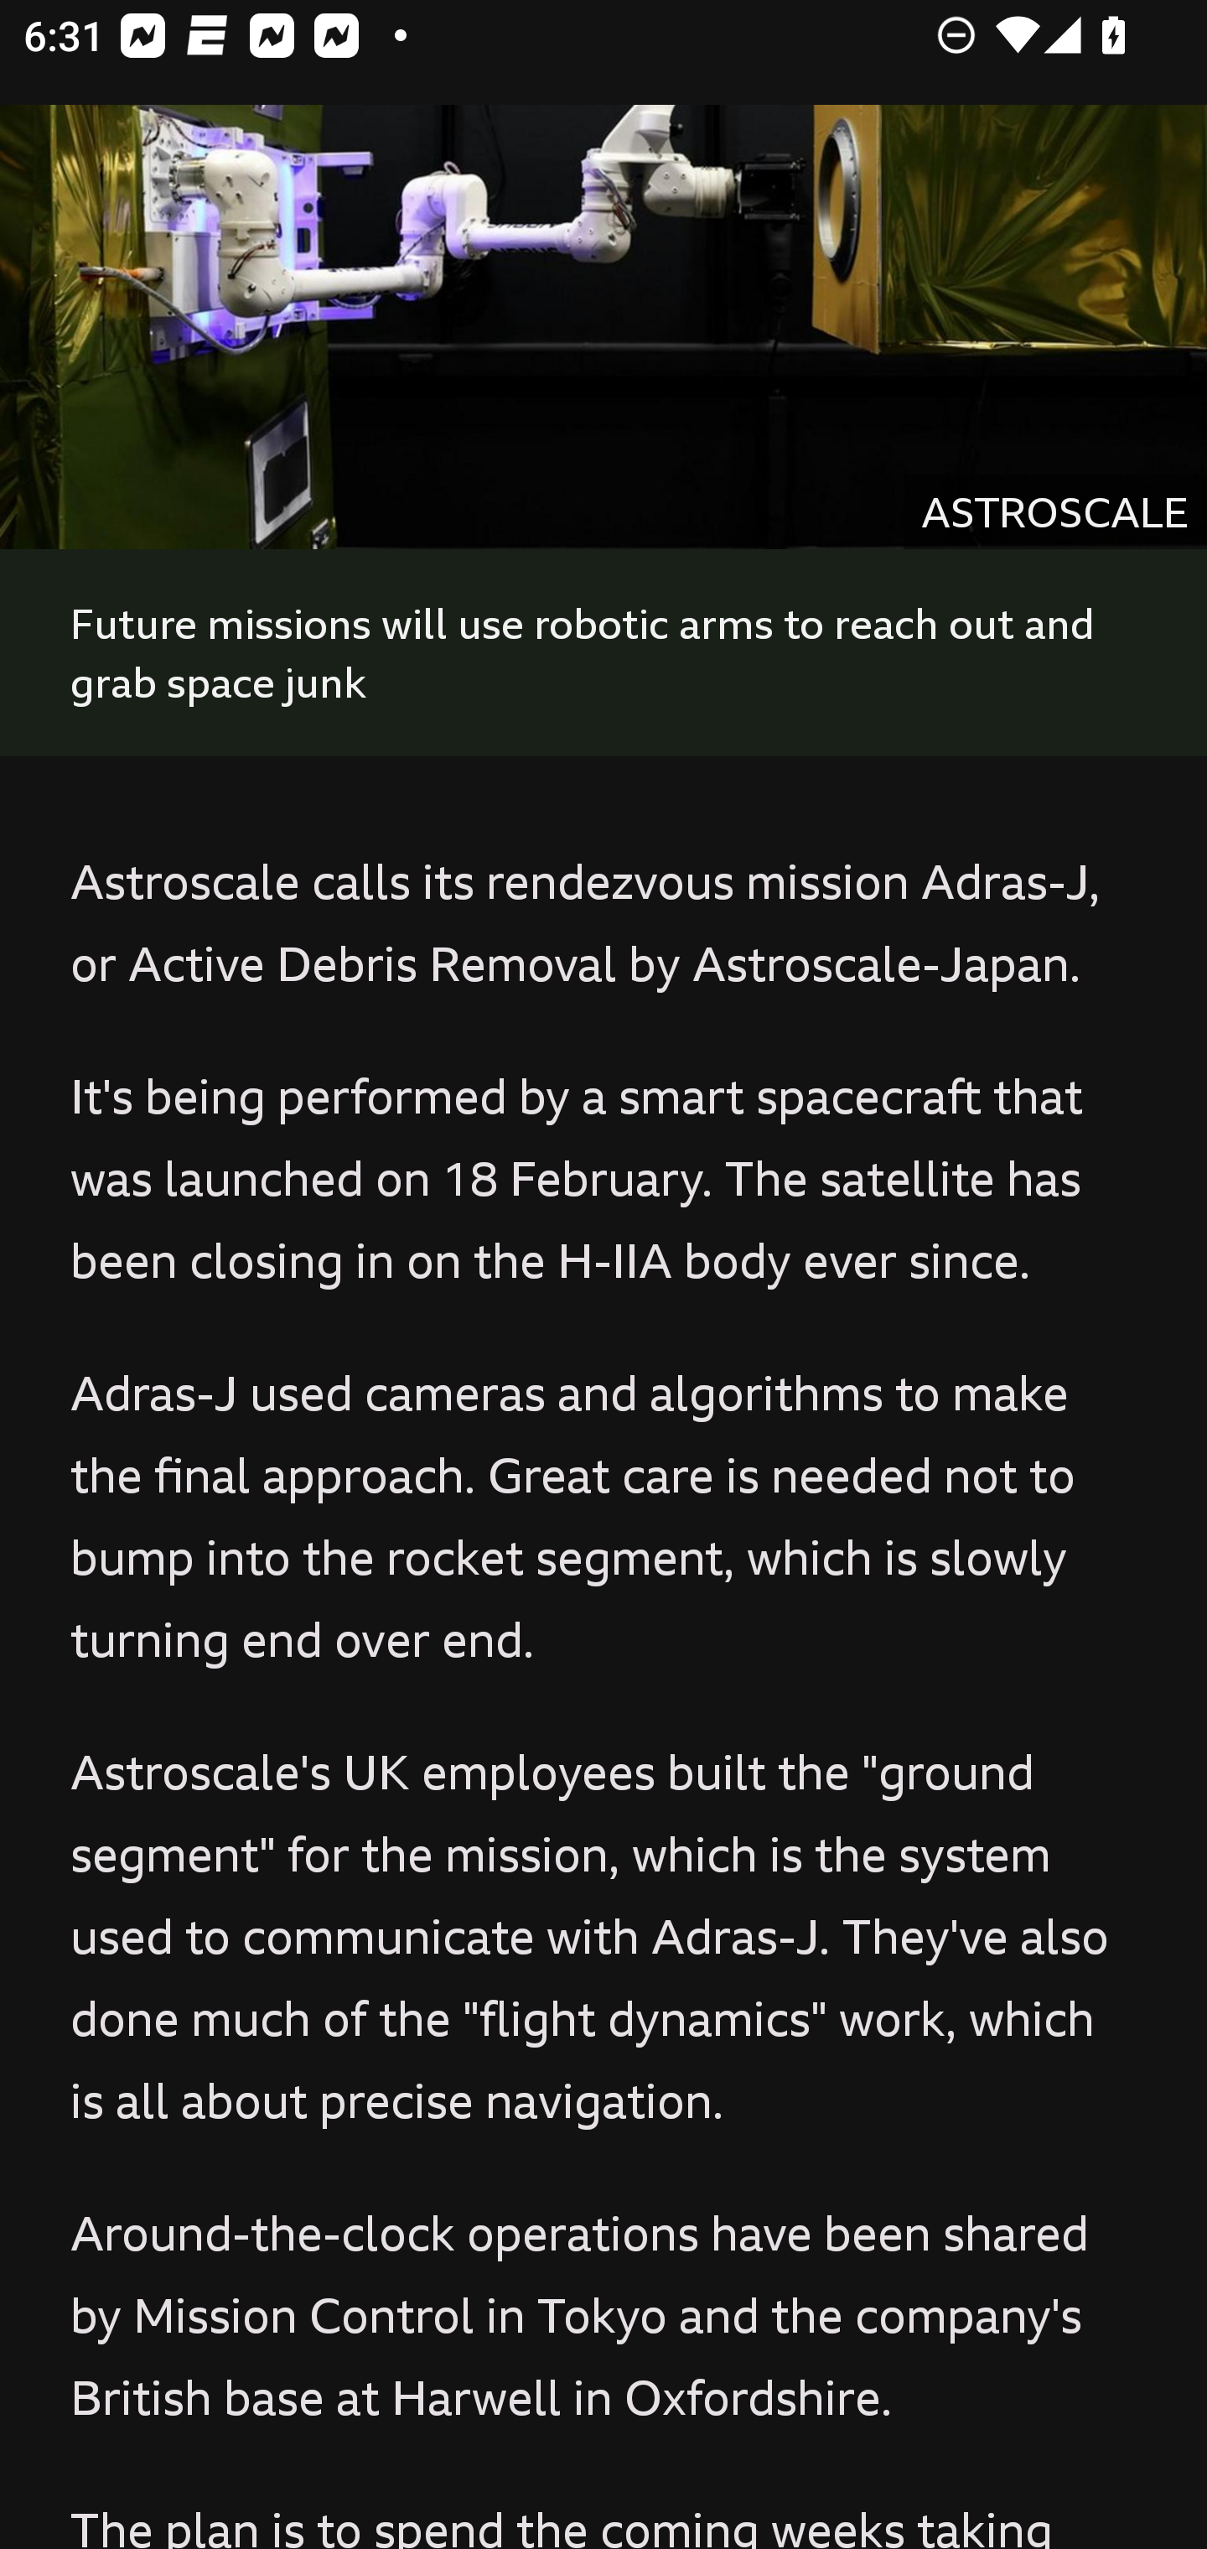 This screenshot has height=2549, width=1207. What do you see at coordinates (603, 325) in the screenshot?
I see `Robot arm` at bounding box center [603, 325].